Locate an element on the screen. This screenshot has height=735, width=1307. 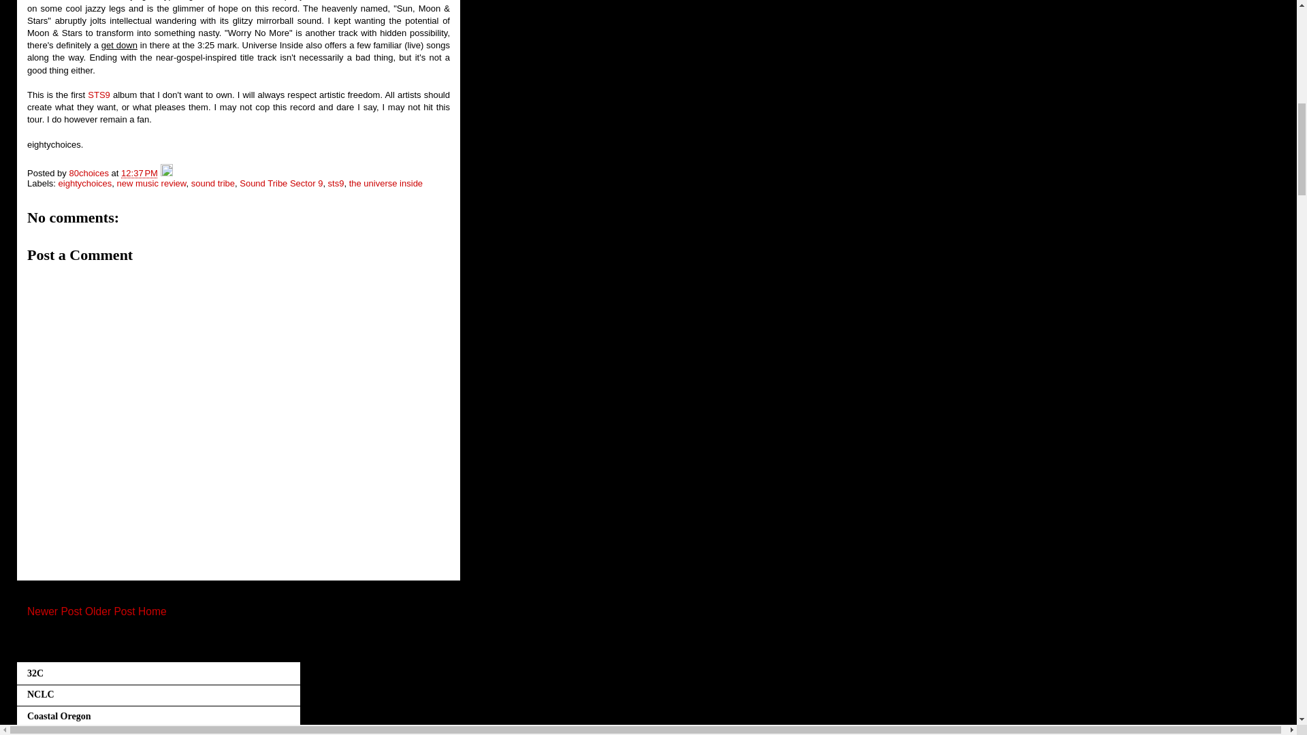
Ecola State Park is located at coordinates (61, 734).